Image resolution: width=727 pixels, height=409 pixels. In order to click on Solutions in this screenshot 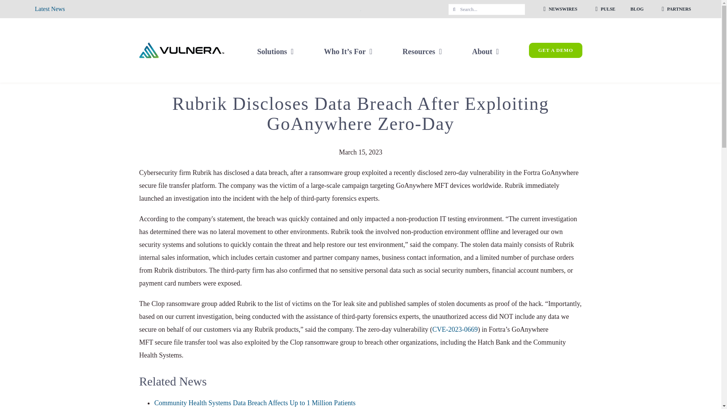, I will do `click(275, 50)`.